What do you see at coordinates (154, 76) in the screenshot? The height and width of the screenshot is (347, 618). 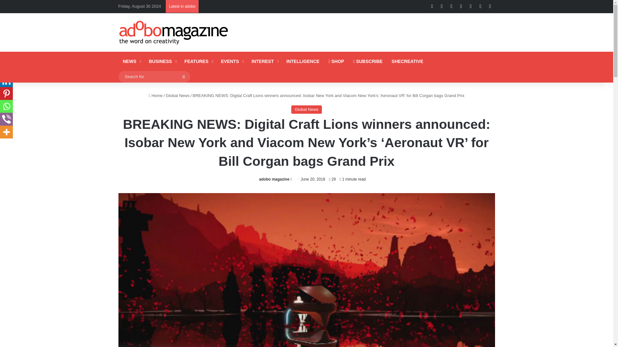 I see `Search for` at bounding box center [154, 76].